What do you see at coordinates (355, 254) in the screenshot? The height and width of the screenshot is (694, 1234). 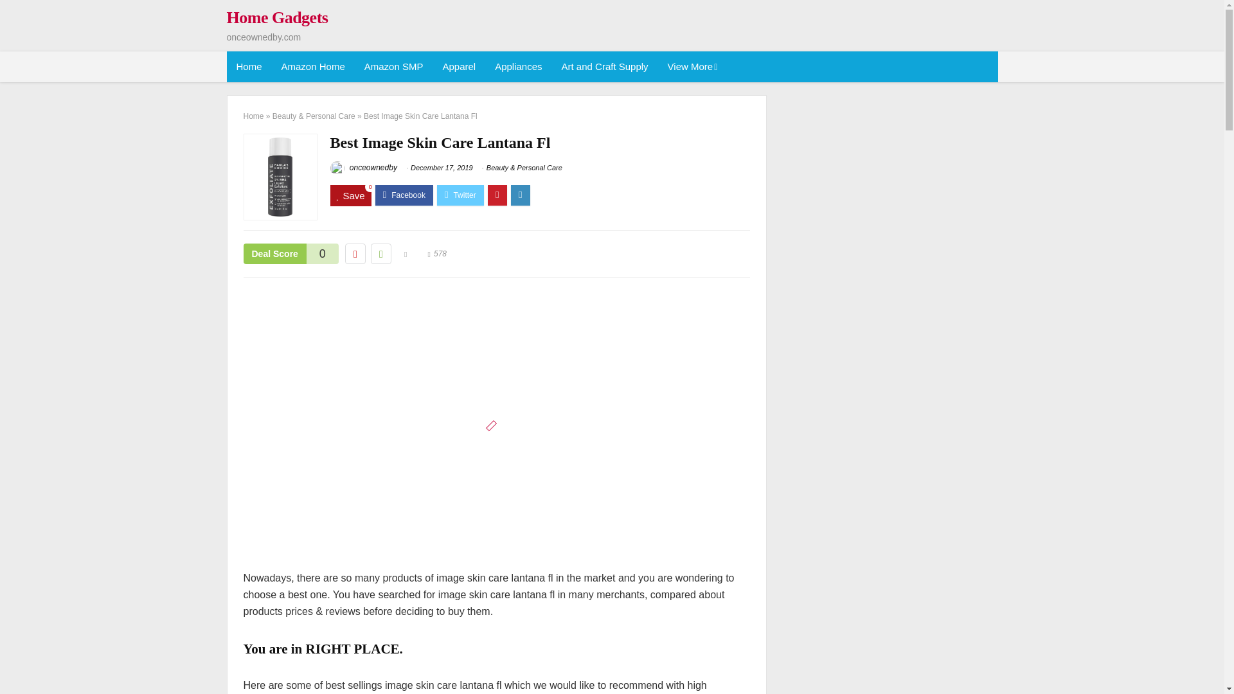 I see `Vote down` at bounding box center [355, 254].